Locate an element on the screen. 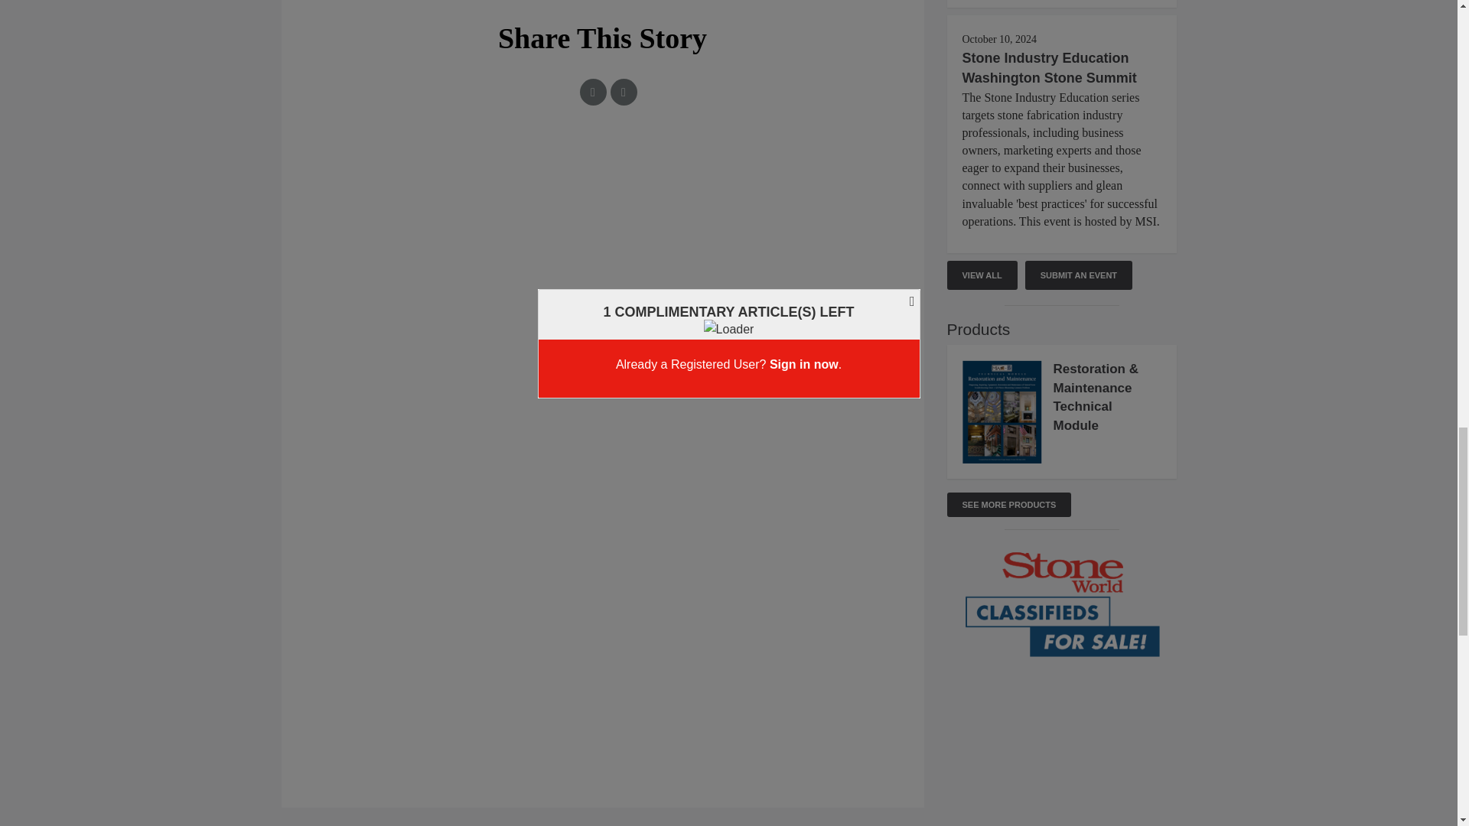 The width and height of the screenshot is (1469, 826). Interaction questions is located at coordinates (1062, 744).